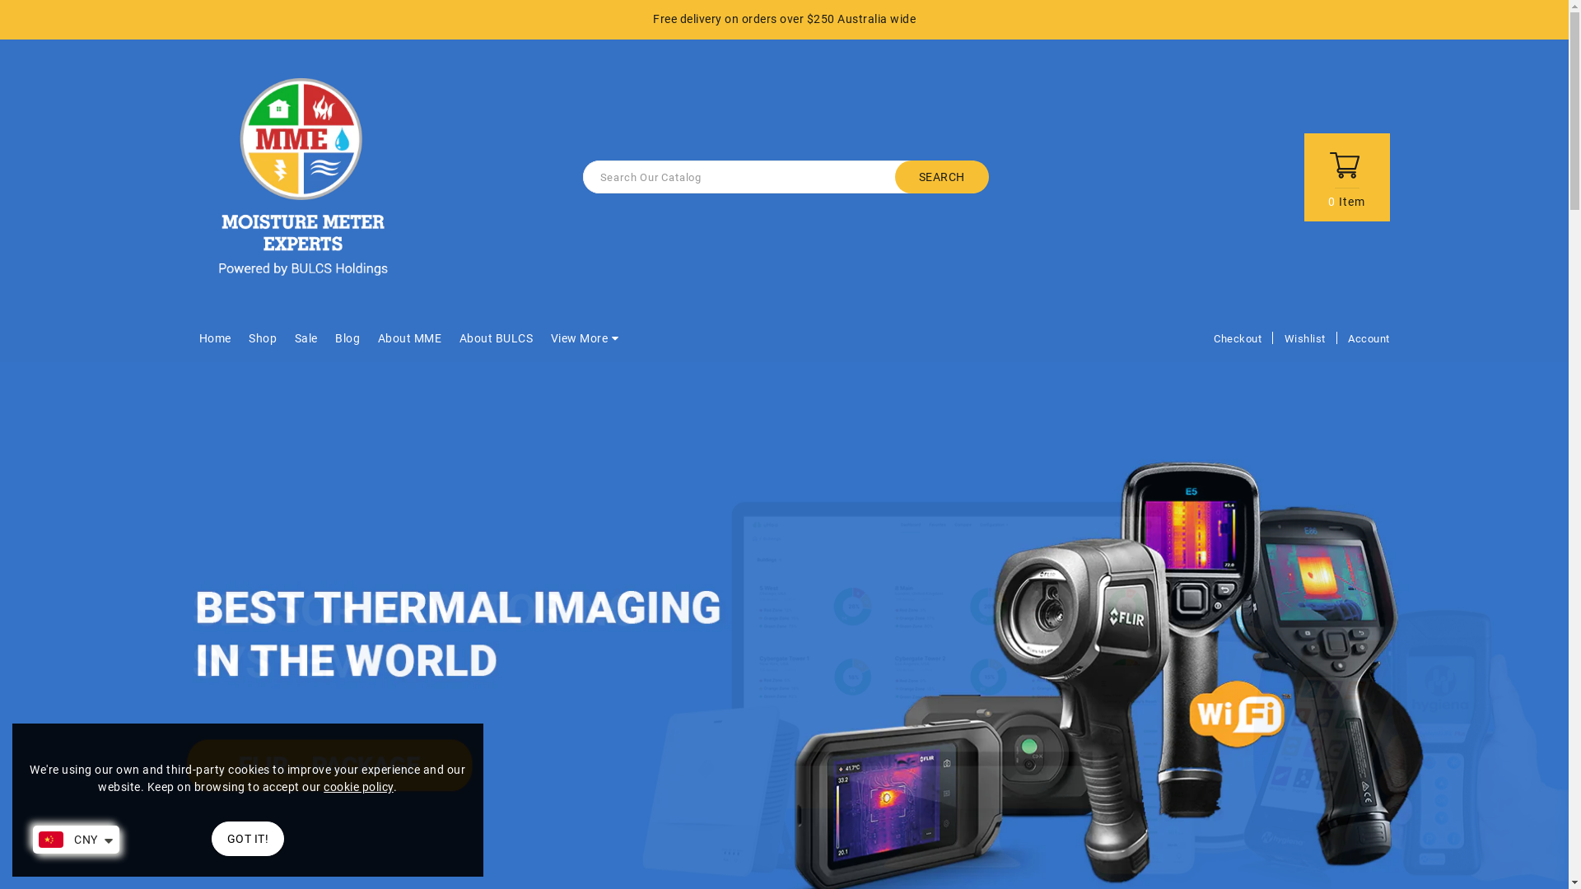  What do you see at coordinates (359, 787) in the screenshot?
I see `cookie policy` at bounding box center [359, 787].